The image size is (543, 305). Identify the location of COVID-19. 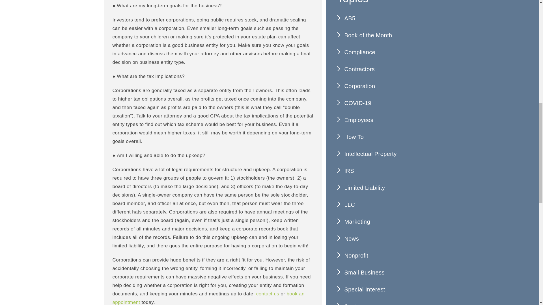
(382, 103).